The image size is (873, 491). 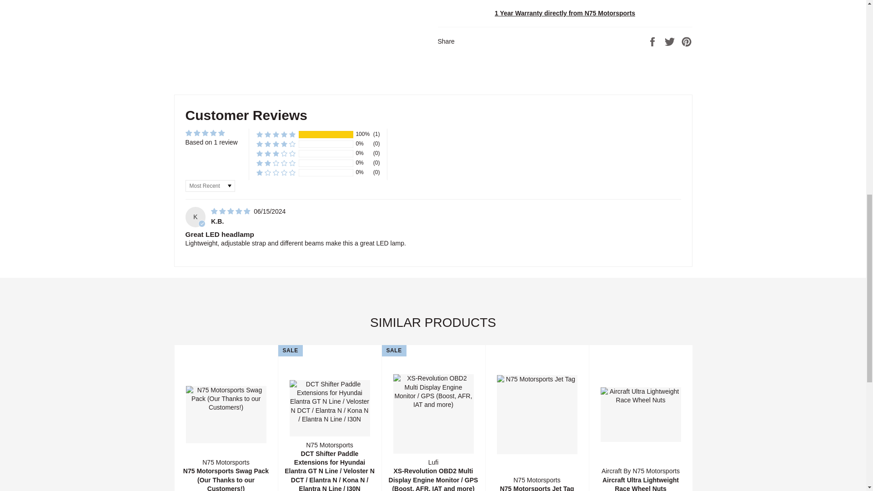 What do you see at coordinates (687, 41) in the screenshot?
I see `Pin on Pinterest` at bounding box center [687, 41].